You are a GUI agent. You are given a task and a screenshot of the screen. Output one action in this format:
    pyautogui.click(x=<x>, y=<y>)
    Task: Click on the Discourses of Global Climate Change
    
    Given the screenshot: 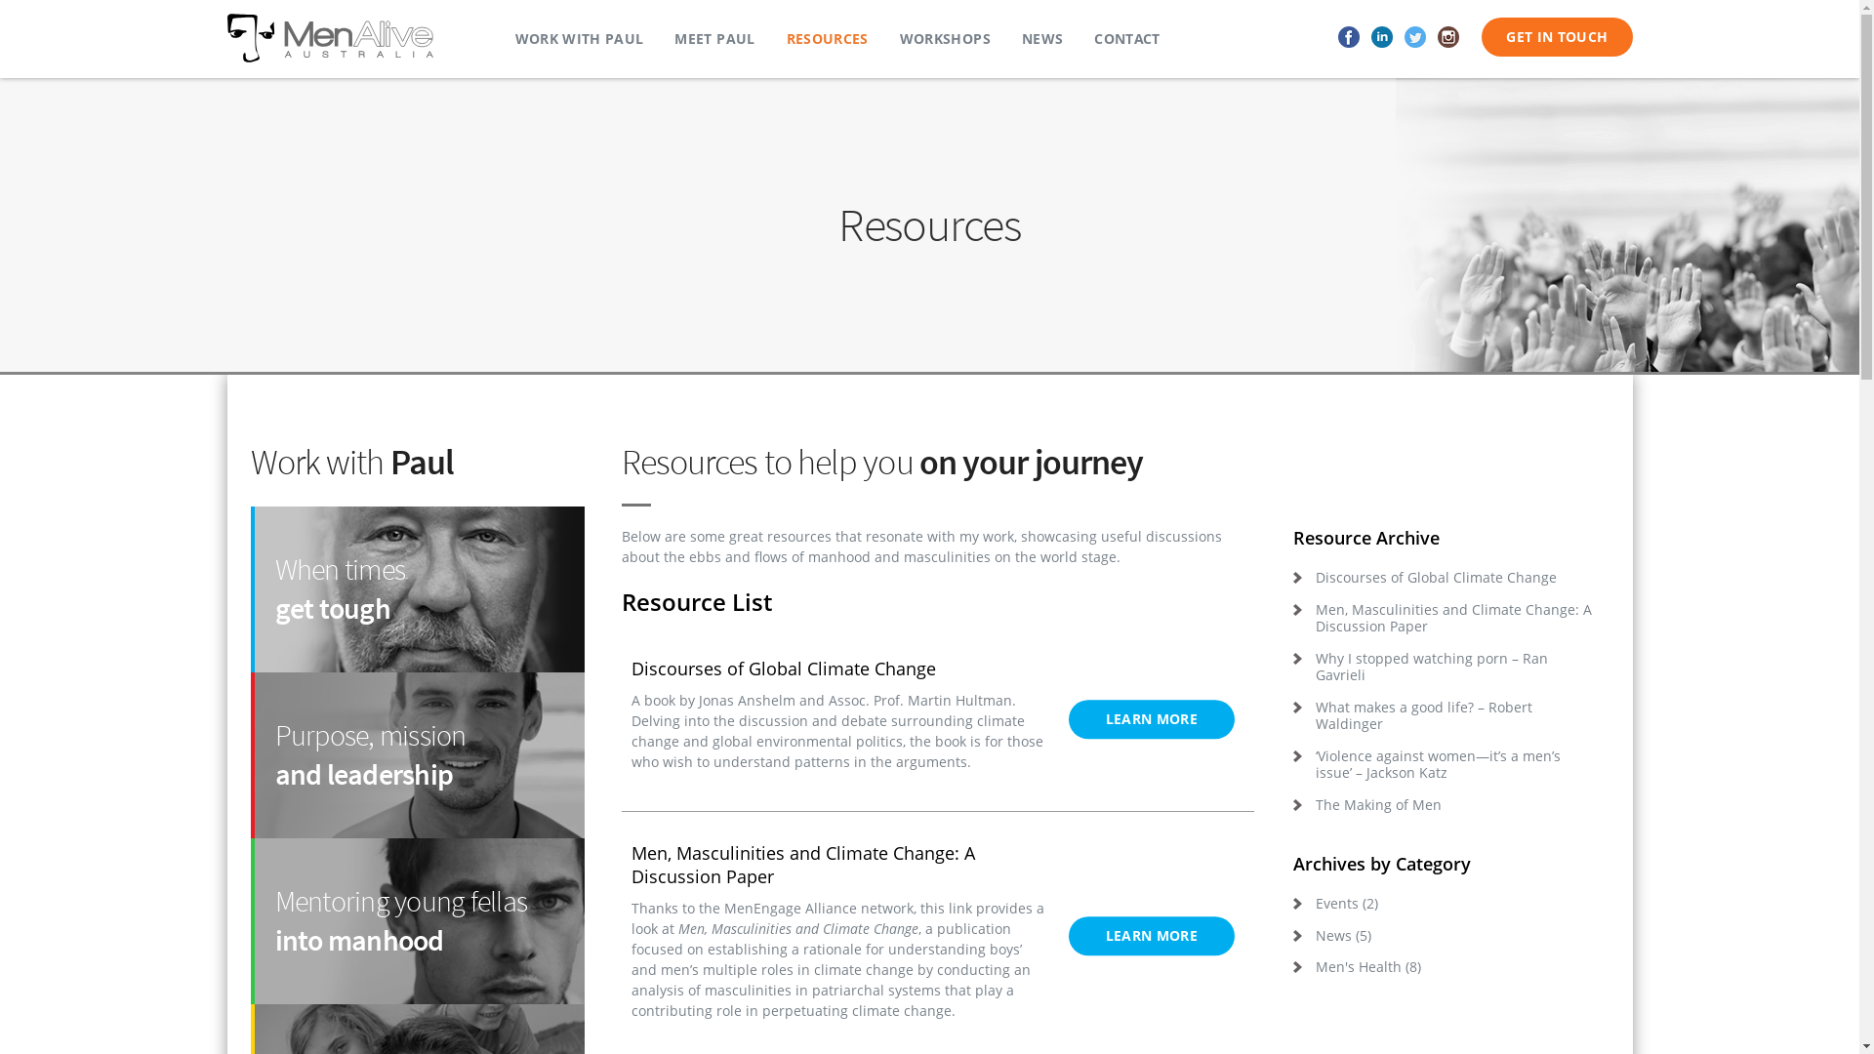 What is the action you would take?
    pyautogui.click(x=1446, y=578)
    